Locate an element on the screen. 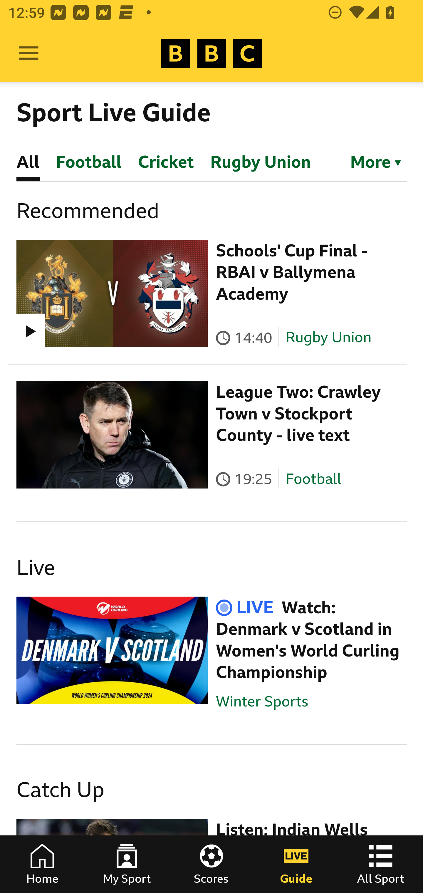 The width and height of the screenshot is (423, 893). Schools' Cup Final - RBAI v Ballymena Academy is located at coordinates (292, 272).